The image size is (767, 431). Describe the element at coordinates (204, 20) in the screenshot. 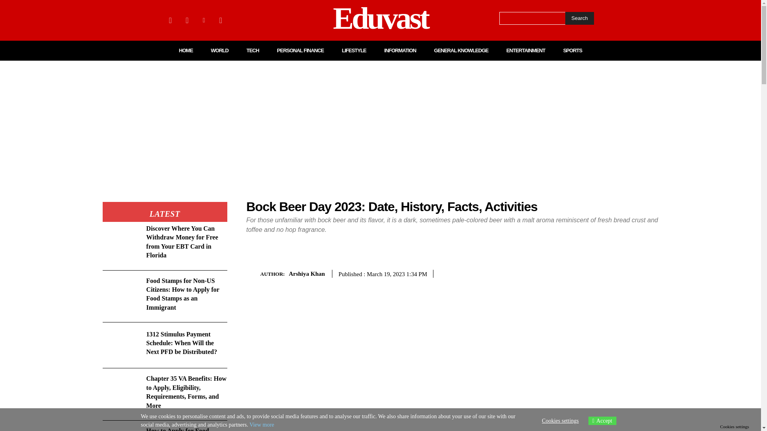

I see `Linkedin` at that location.